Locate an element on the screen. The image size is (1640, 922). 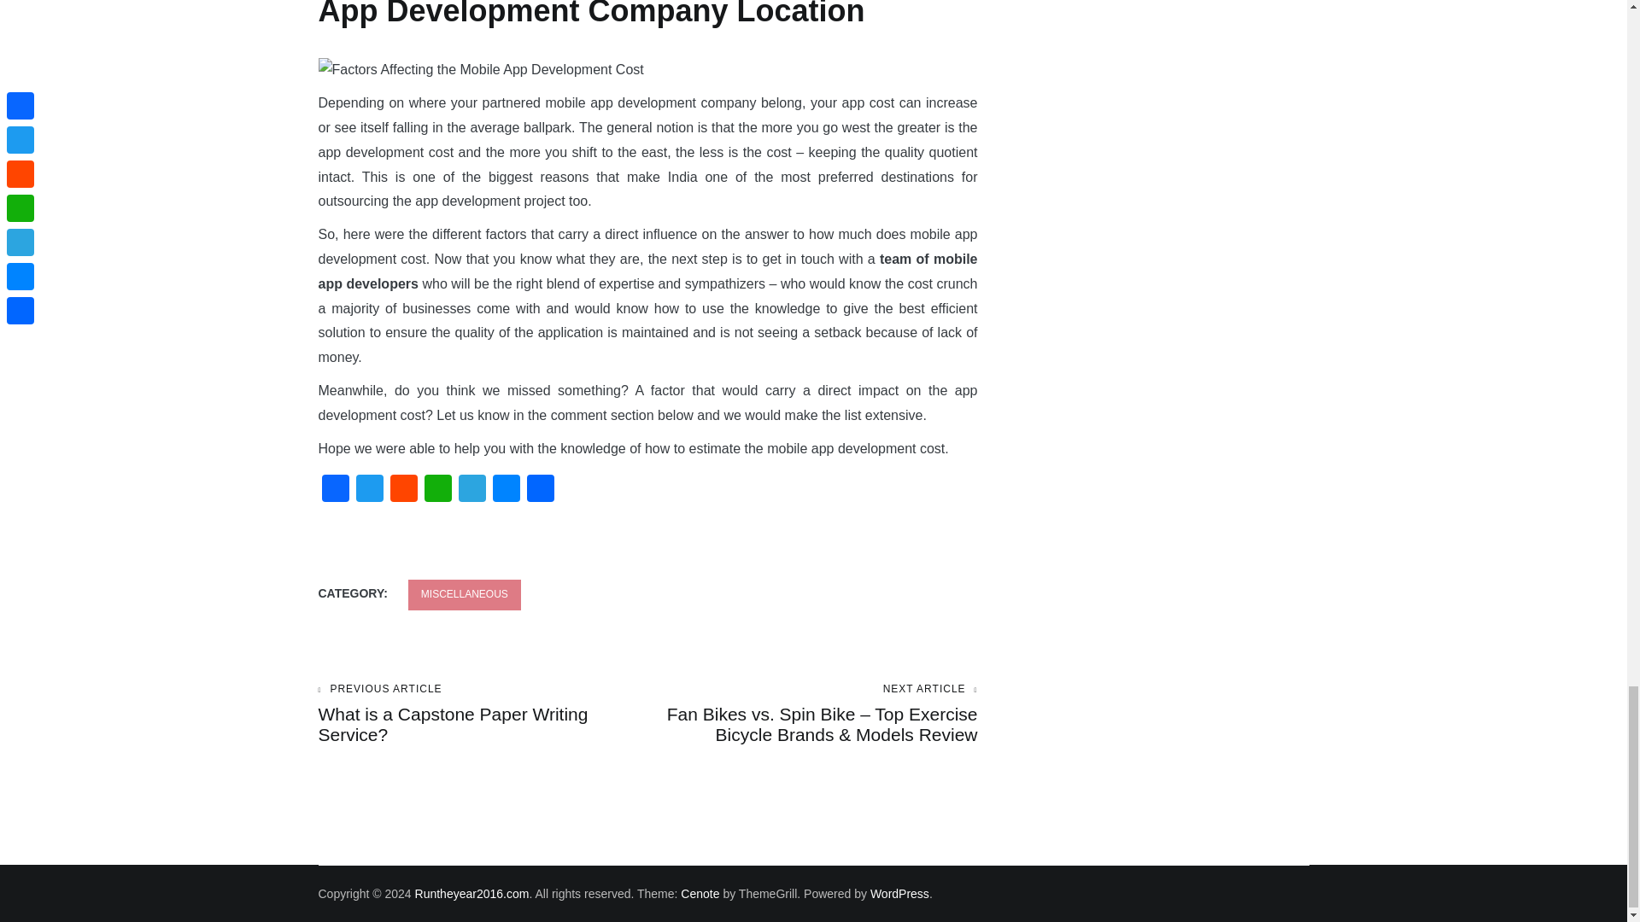
MISCELLANEOUS is located at coordinates (540, 490).